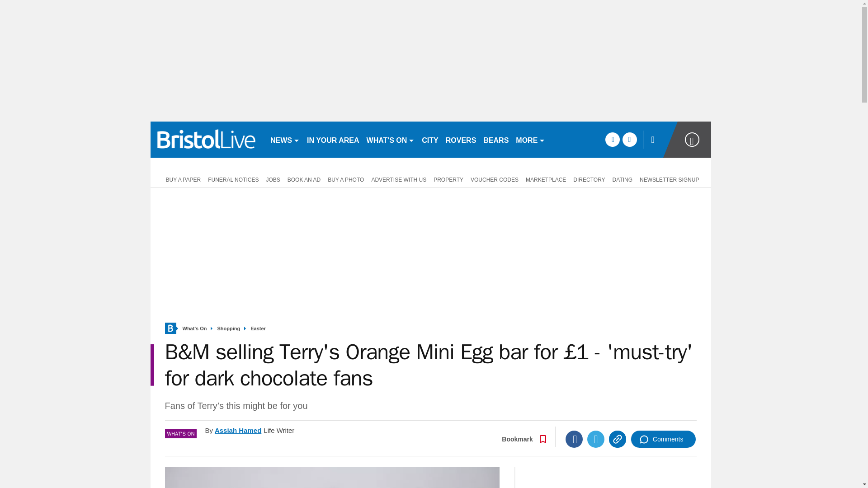 Image resolution: width=868 pixels, height=488 pixels. I want to click on MORE, so click(530, 139).